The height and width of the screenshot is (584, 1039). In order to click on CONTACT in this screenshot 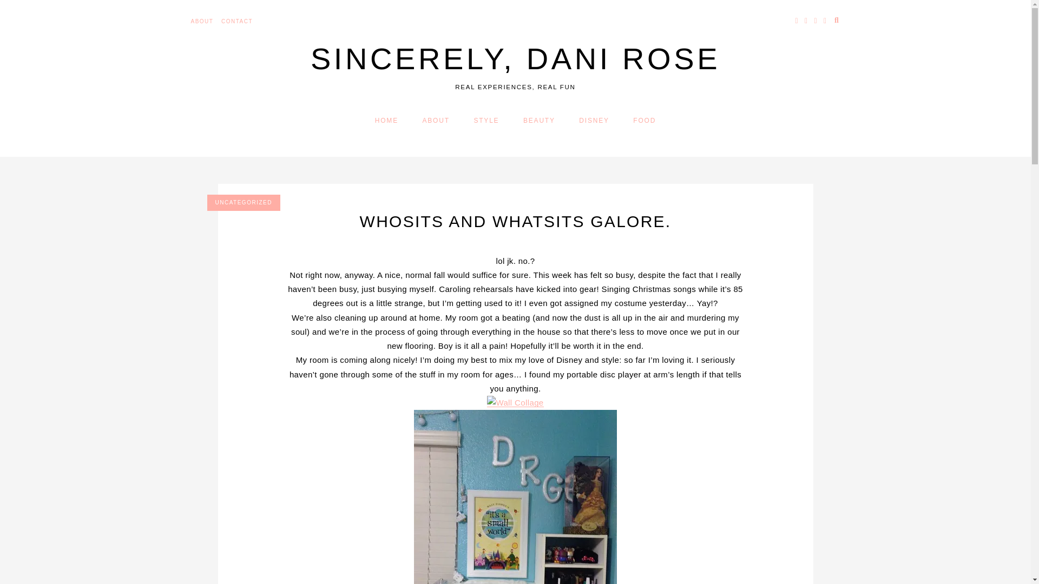, I will do `click(236, 21)`.